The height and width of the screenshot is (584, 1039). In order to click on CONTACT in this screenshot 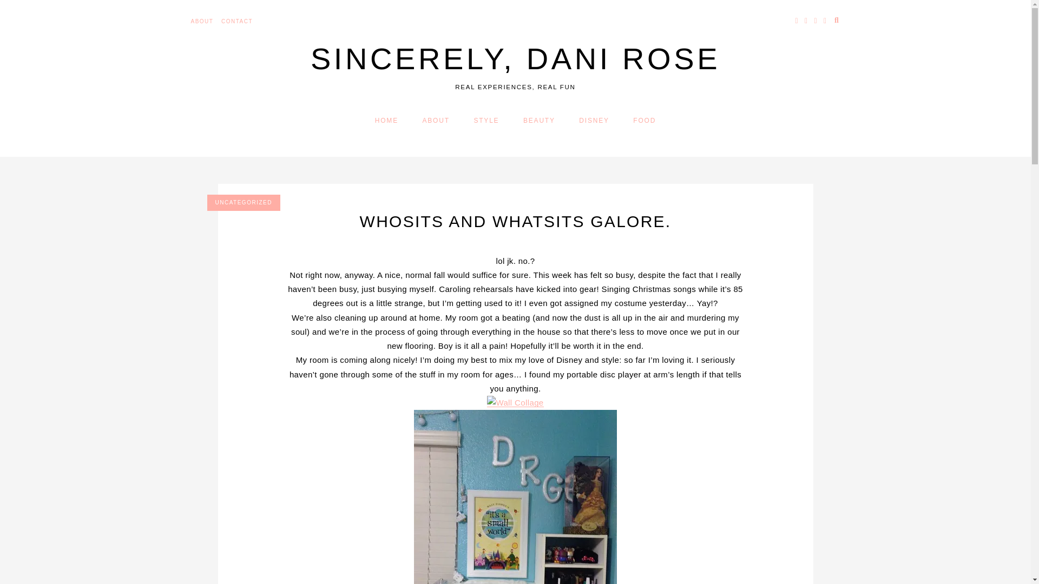, I will do `click(236, 21)`.